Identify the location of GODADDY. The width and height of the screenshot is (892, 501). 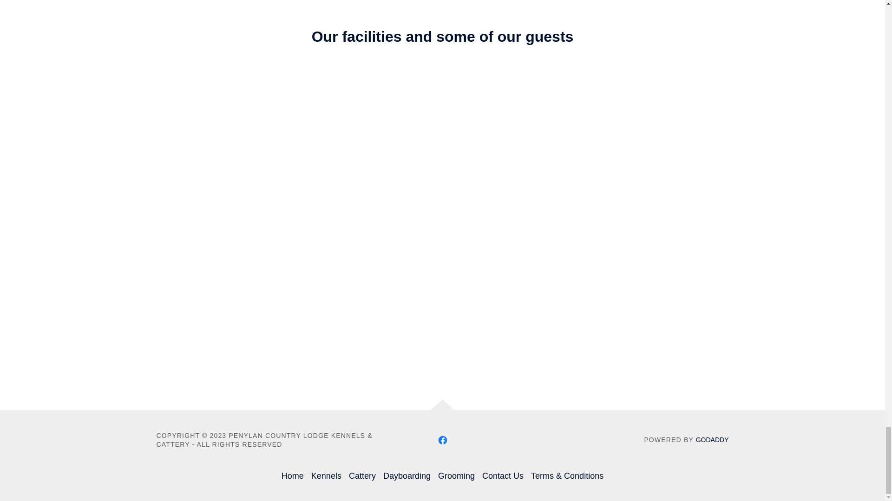
(712, 439).